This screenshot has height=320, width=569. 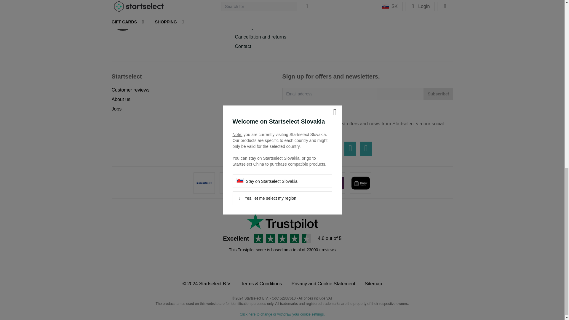 What do you see at coordinates (442, 12) in the screenshot?
I see `Search` at bounding box center [442, 12].